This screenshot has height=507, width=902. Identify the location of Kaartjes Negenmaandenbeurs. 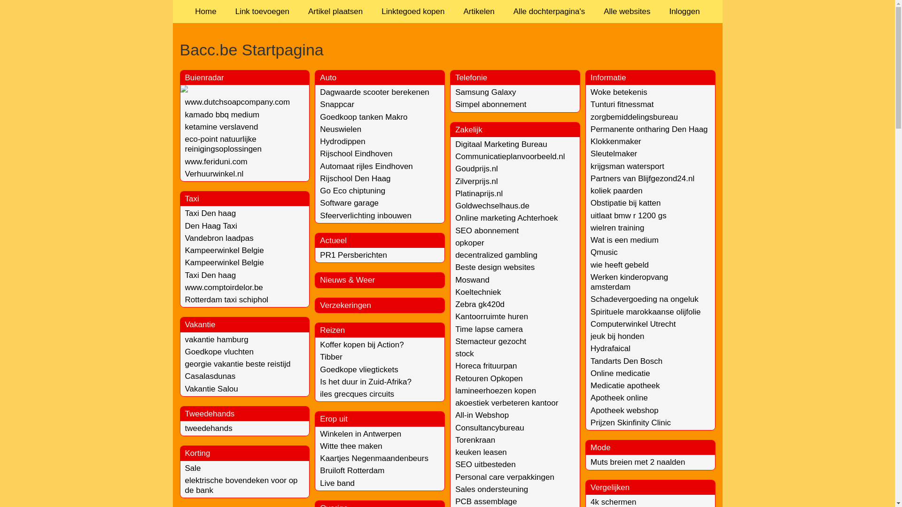
(374, 458).